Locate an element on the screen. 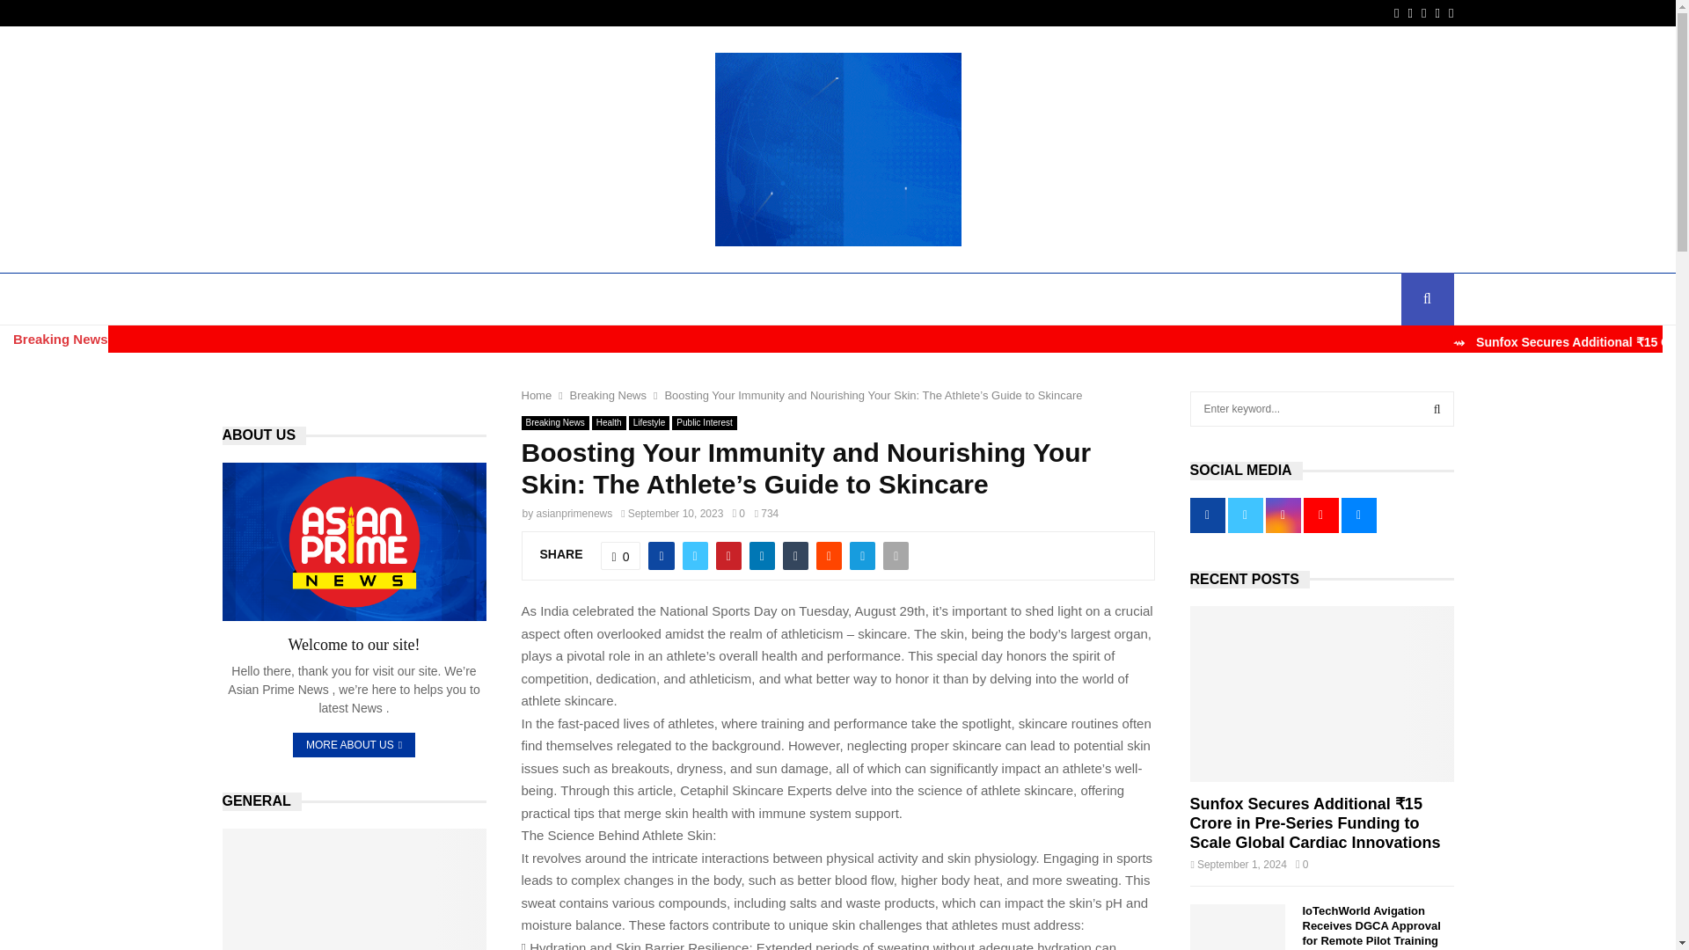 The width and height of the screenshot is (1689, 950). Home is located at coordinates (536, 394).